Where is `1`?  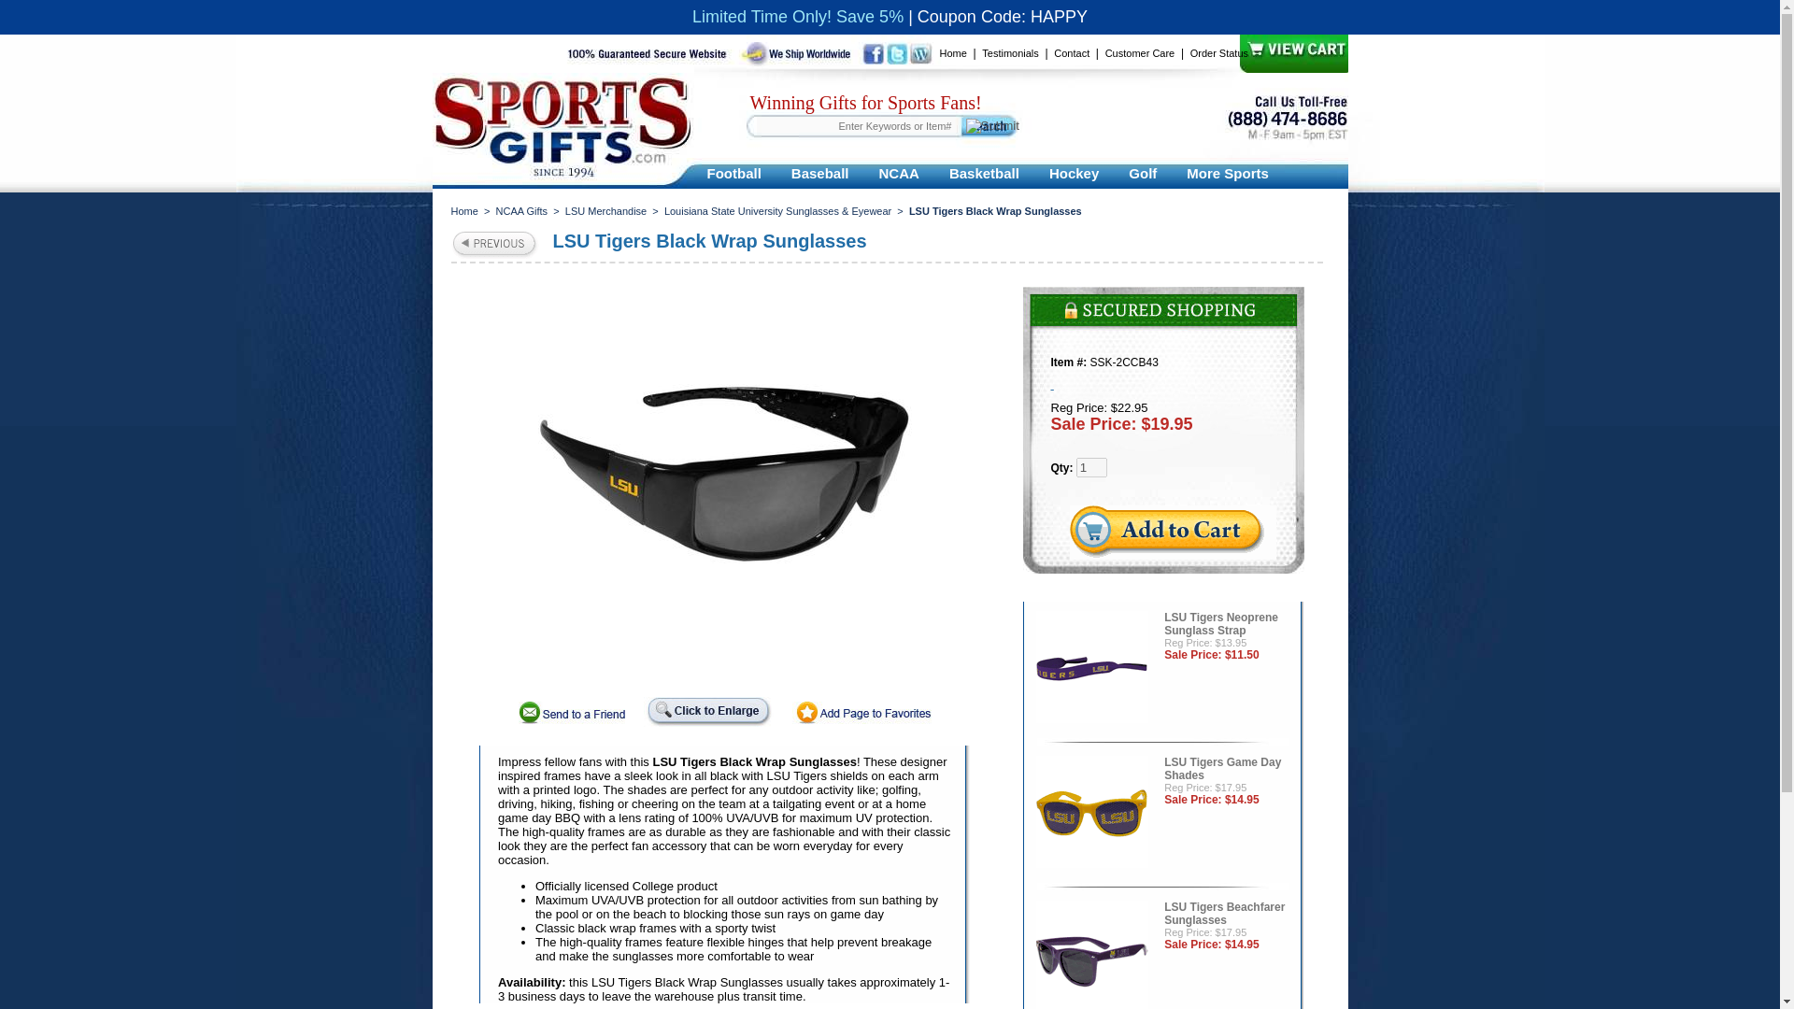
1 is located at coordinates (1091, 467).